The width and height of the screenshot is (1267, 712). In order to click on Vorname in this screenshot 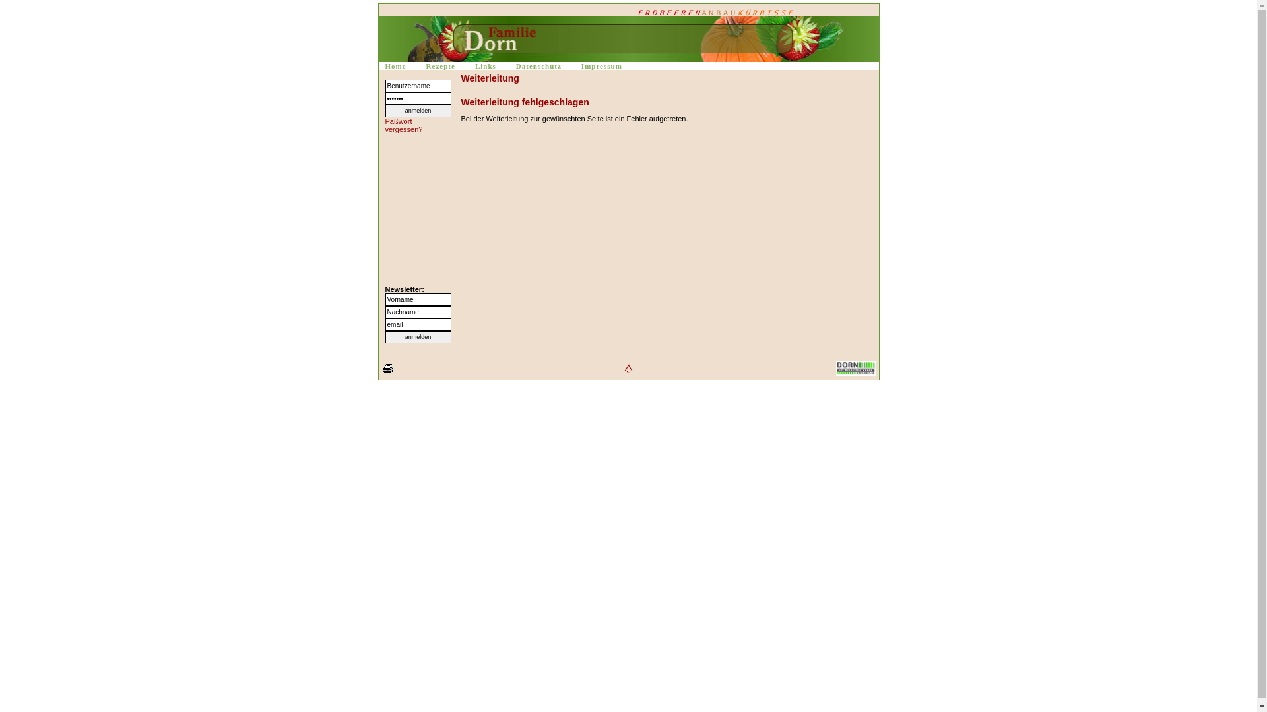, I will do `click(418, 299)`.